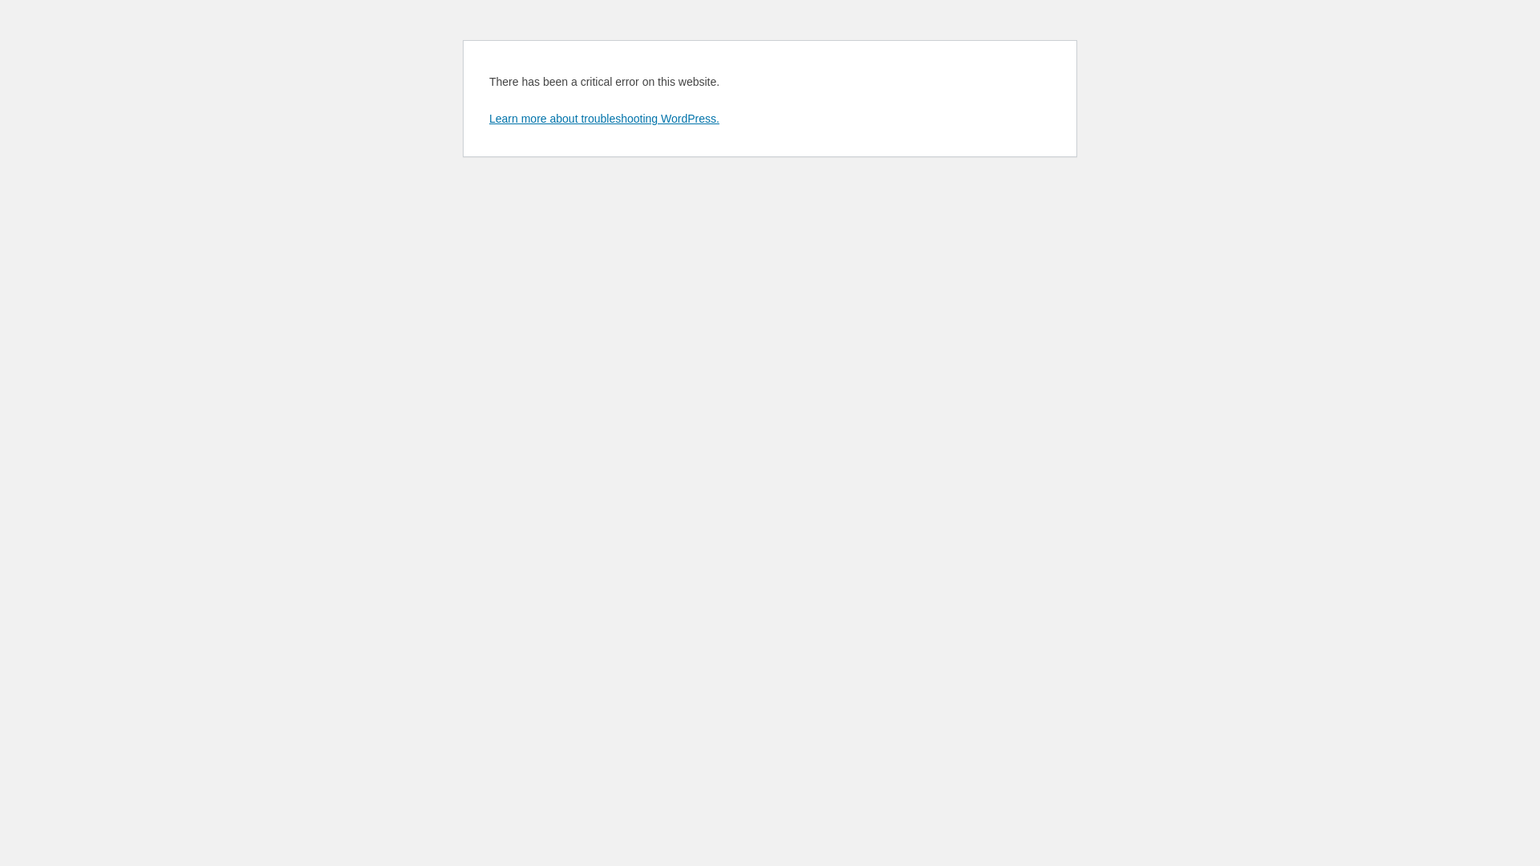 The image size is (1540, 866). I want to click on Learn more about troubleshooting WordPress., so click(605, 119).